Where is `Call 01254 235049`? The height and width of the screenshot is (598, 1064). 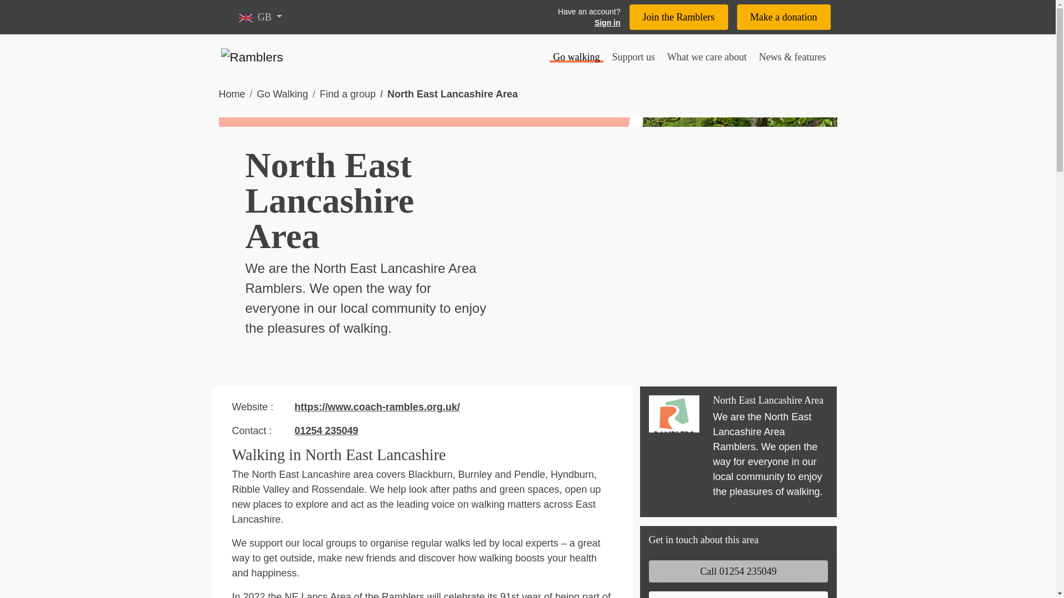 Call 01254 235049 is located at coordinates (738, 571).